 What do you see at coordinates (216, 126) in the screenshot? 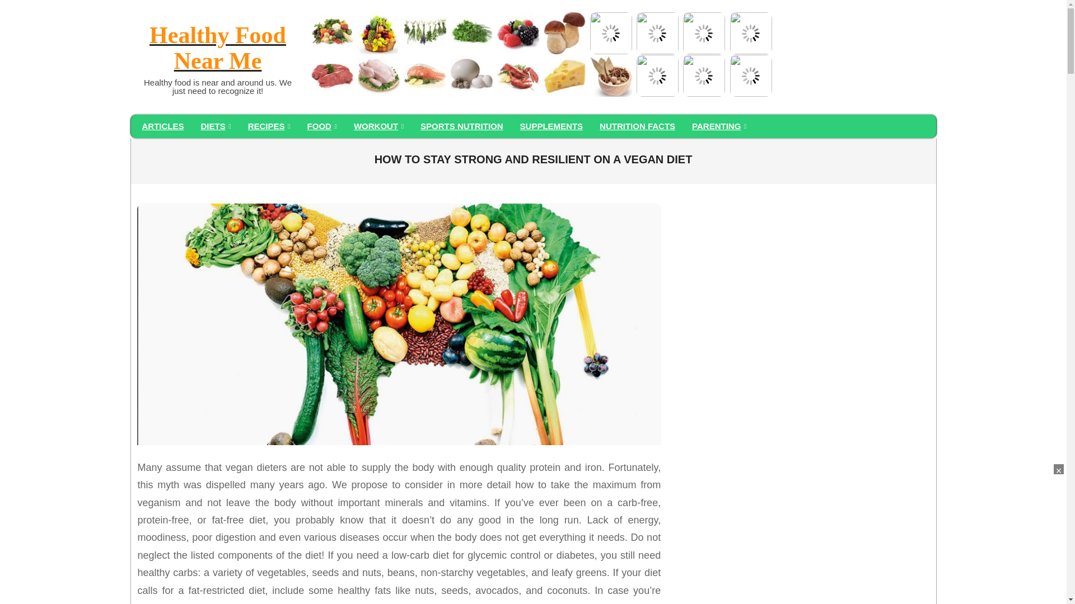
I see `DIETS` at bounding box center [216, 126].